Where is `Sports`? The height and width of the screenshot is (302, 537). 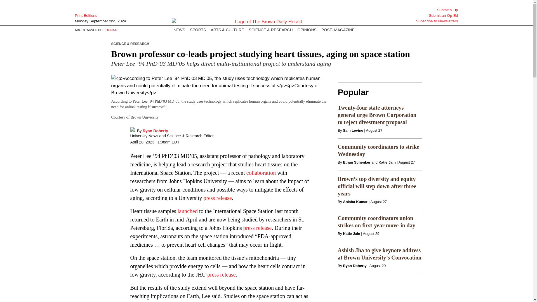
Sports is located at coordinates (198, 30).